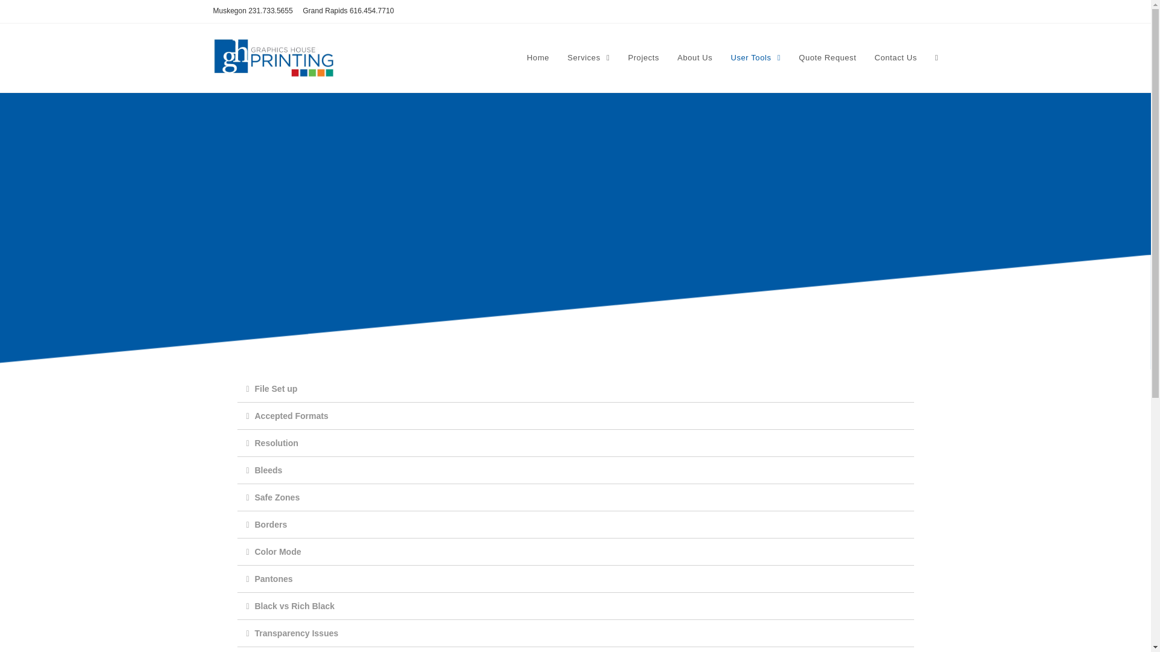  What do you see at coordinates (297, 633) in the screenshot?
I see `Transparency Issues` at bounding box center [297, 633].